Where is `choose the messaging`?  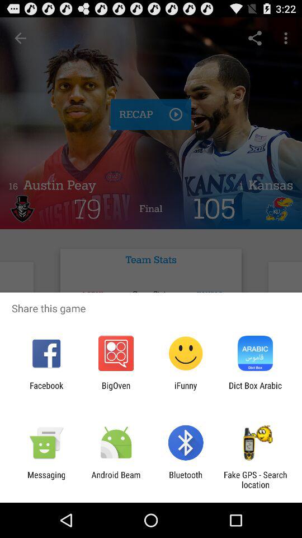 choose the messaging is located at coordinates (46, 480).